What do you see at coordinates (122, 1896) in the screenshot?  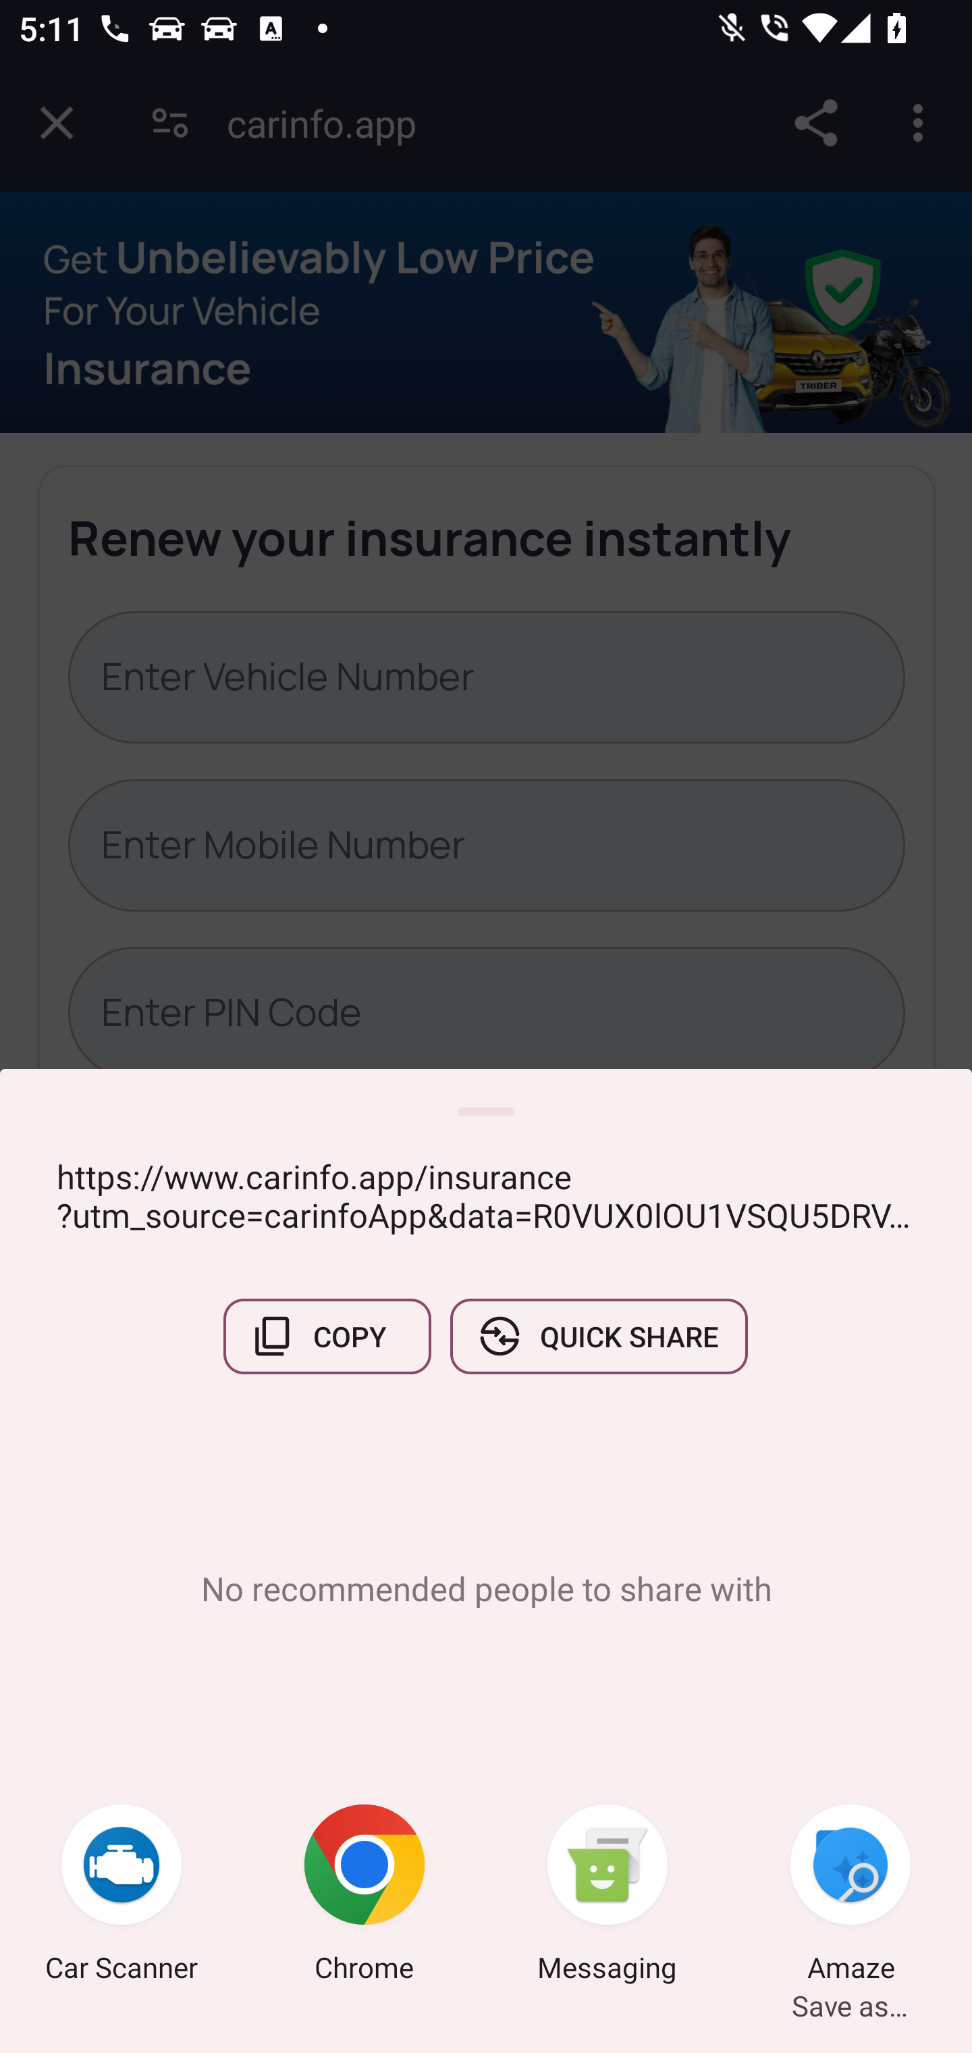 I see `Car Scanner` at bounding box center [122, 1896].